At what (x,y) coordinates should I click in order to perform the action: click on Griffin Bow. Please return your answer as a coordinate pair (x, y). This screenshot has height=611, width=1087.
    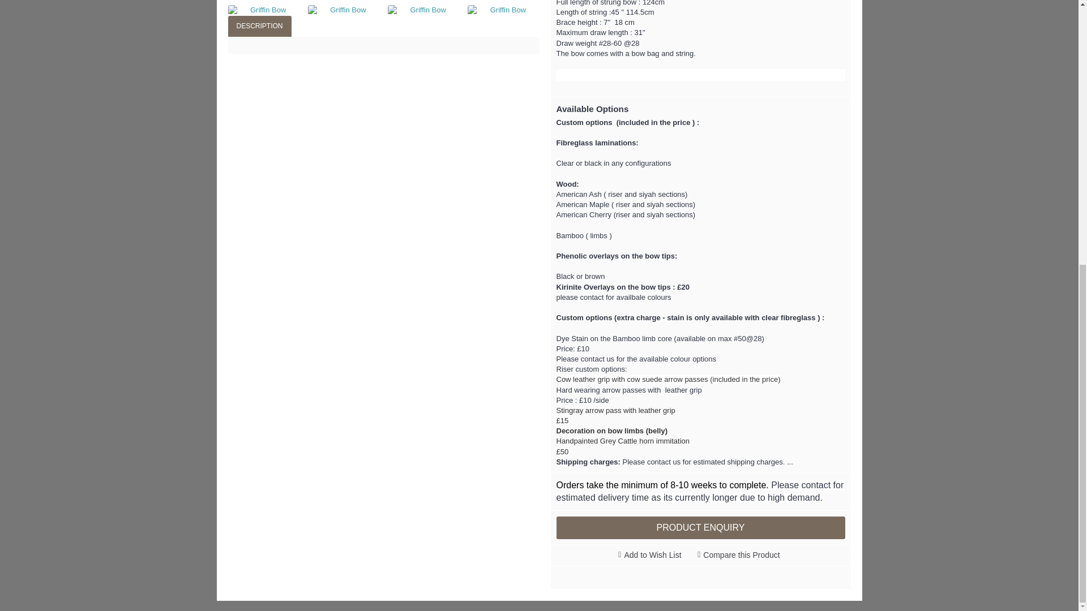
    Looking at the image, I should click on (423, 10).